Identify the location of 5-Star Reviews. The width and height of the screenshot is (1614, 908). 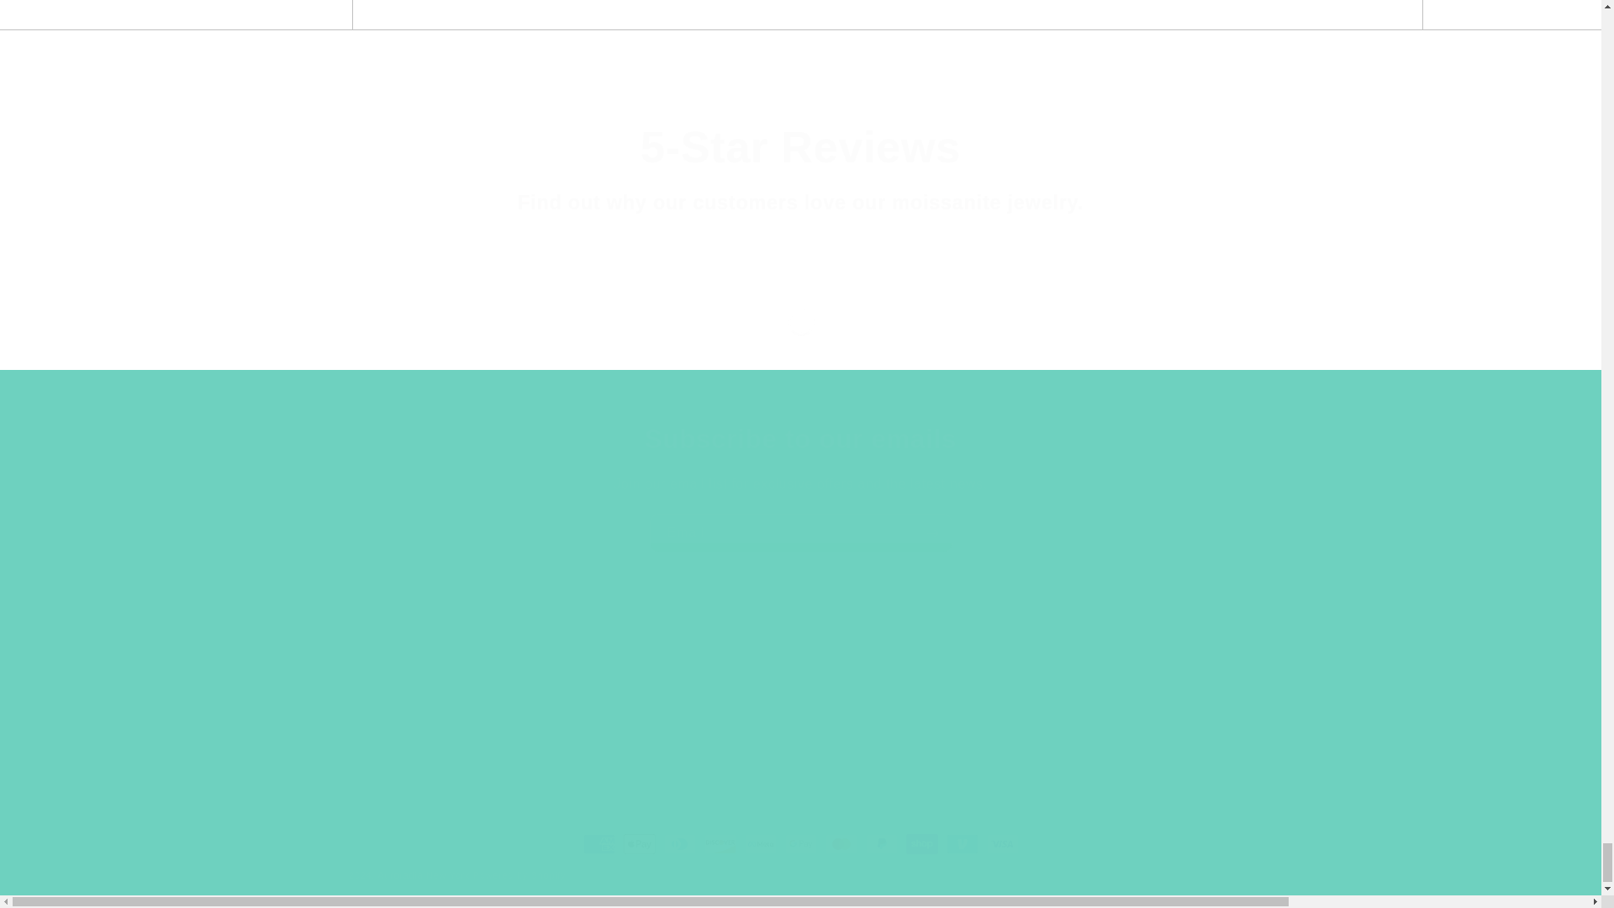
(800, 146).